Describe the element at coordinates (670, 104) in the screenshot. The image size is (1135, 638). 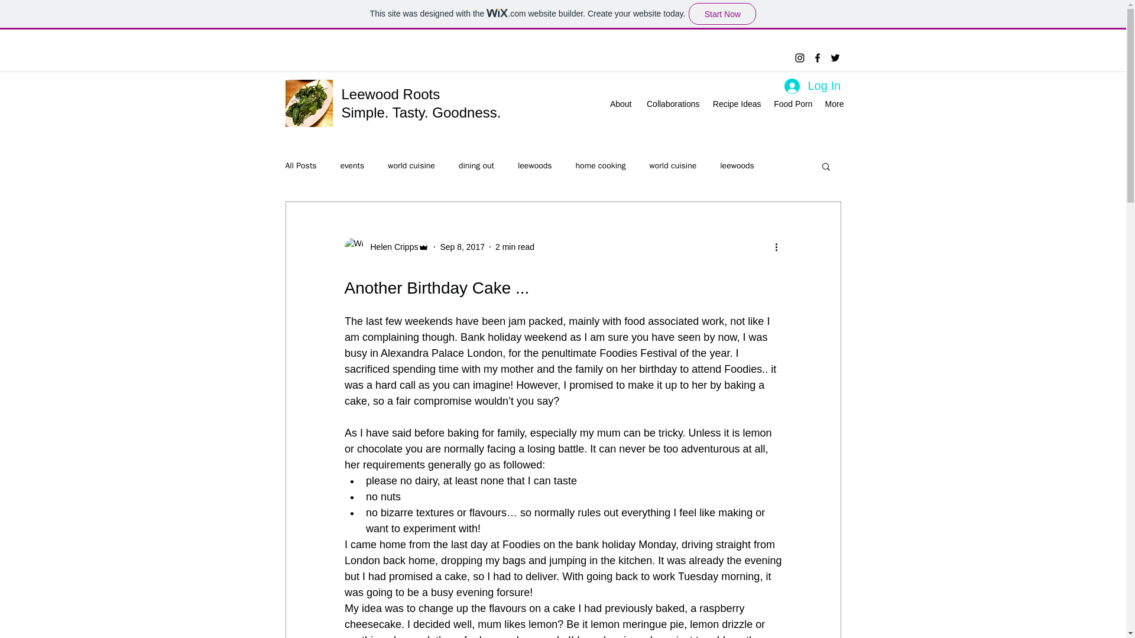
I see `Collaborations` at that location.